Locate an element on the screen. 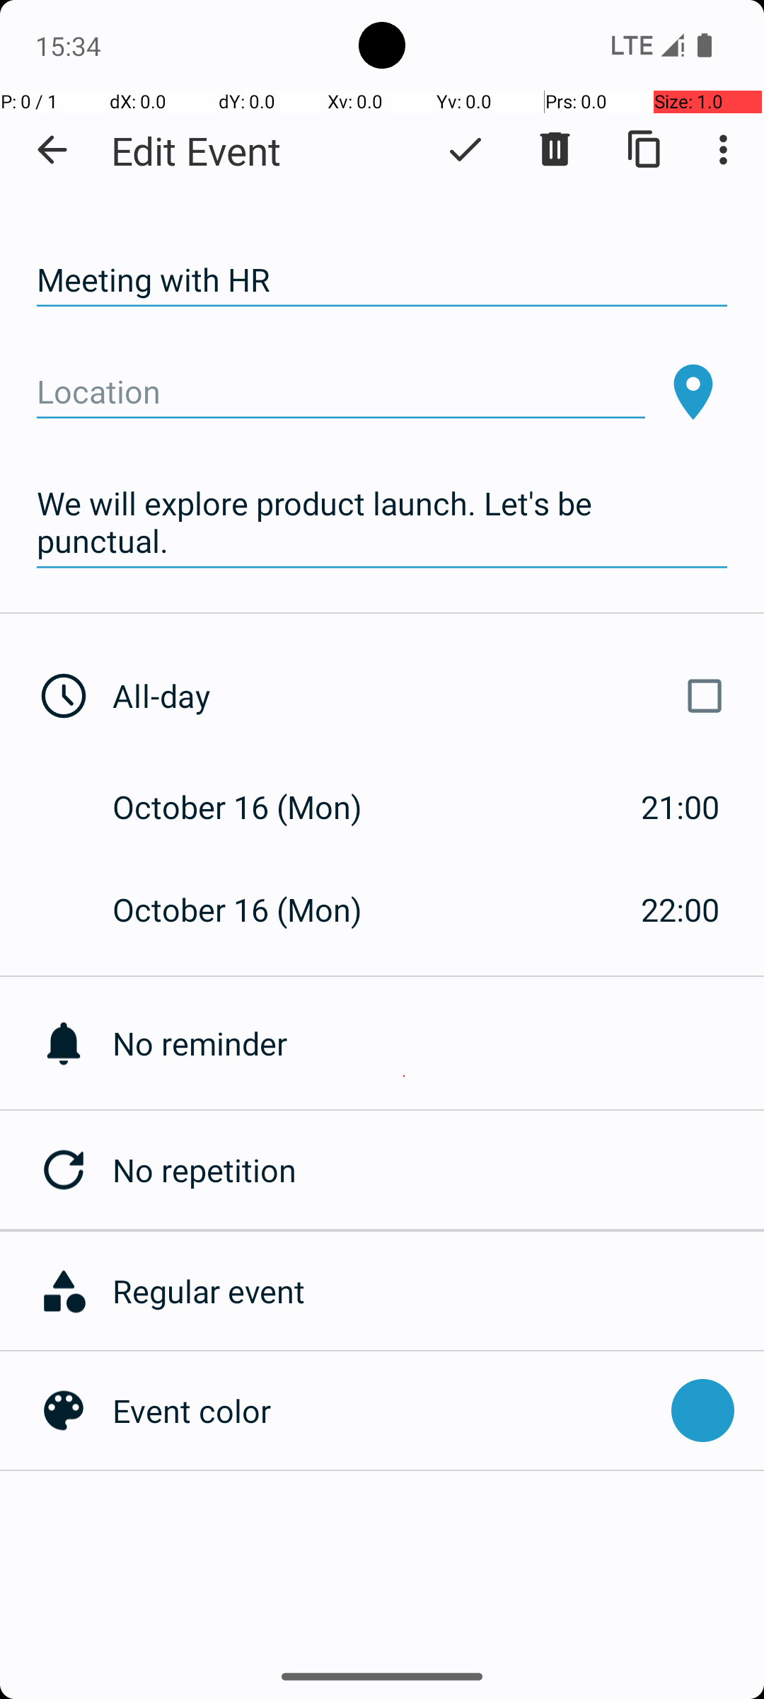 The image size is (764, 1699). Edit Event is located at coordinates (197, 150).